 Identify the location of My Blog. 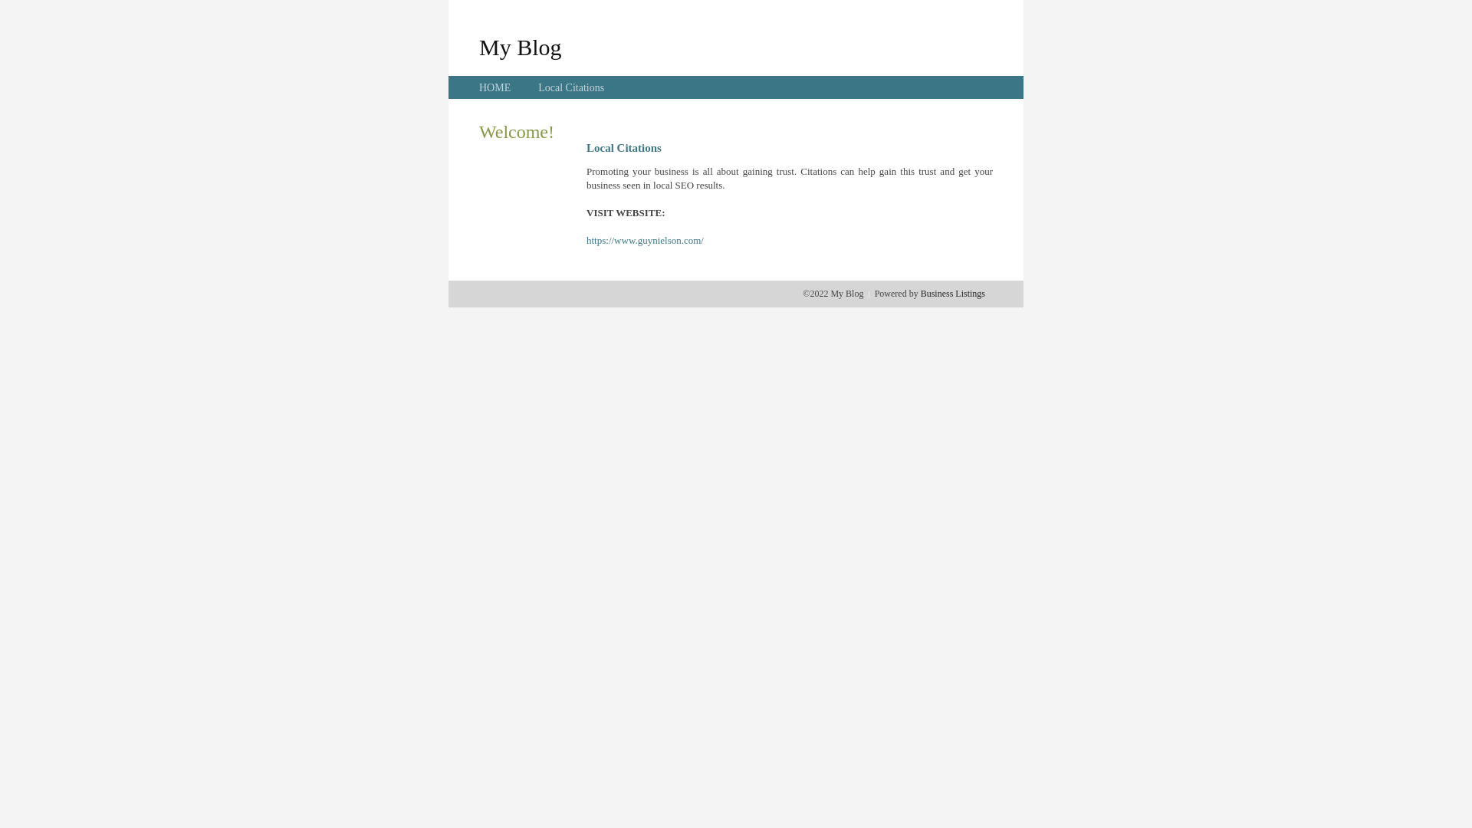
(521, 47).